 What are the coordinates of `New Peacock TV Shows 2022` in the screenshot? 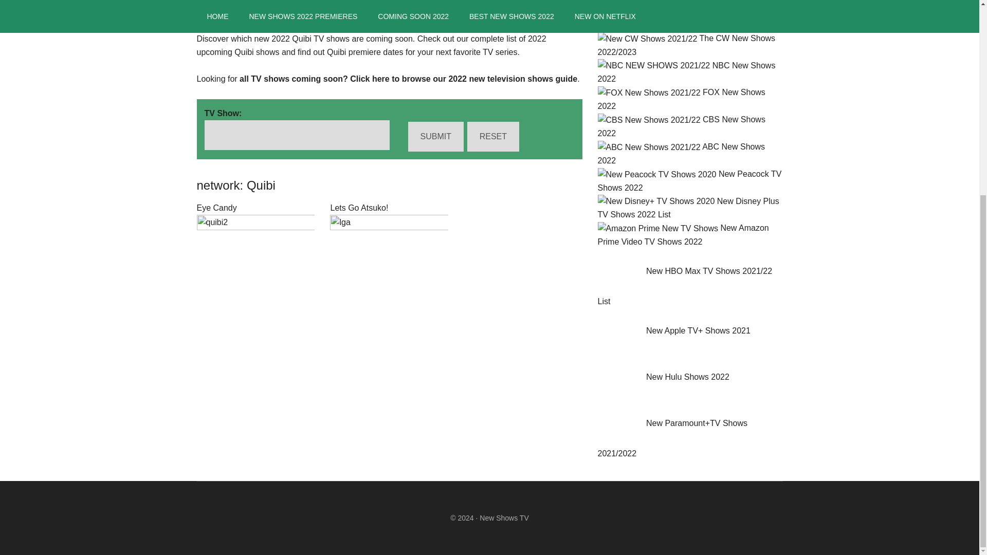 It's located at (689, 181).